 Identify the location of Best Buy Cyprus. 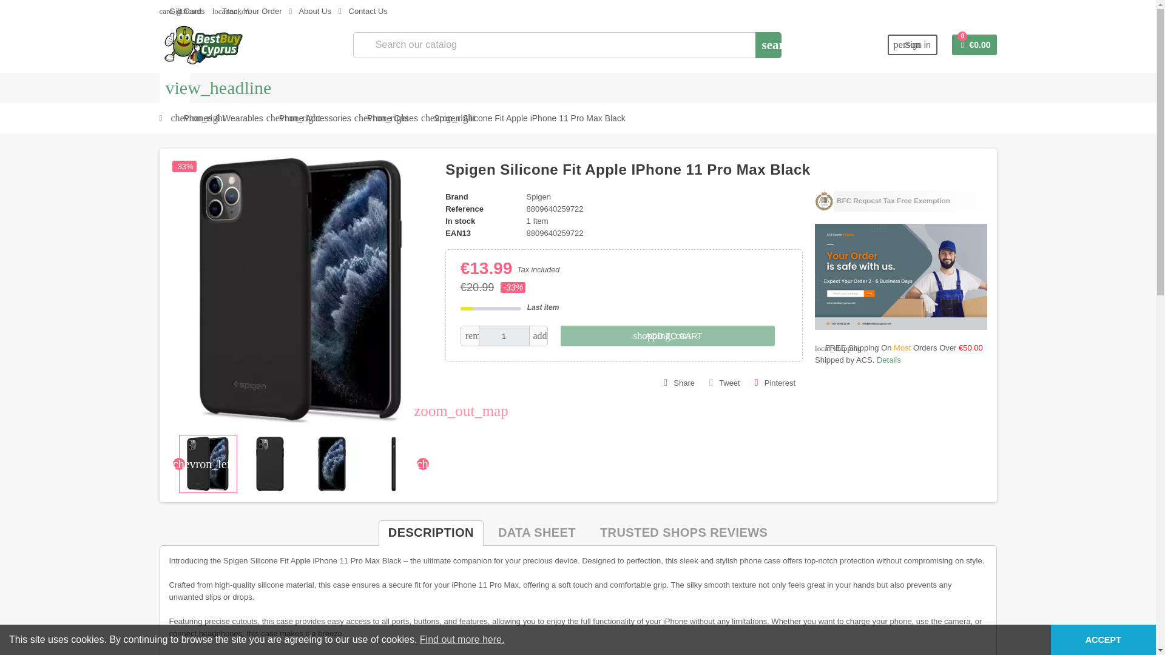
(203, 44).